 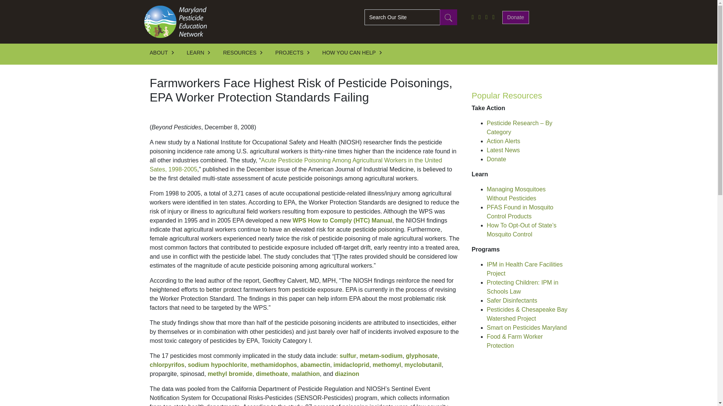 What do you see at coordinates (516, 17) in the screenshot?
I see `Donate` at bounding box center [516, 17].